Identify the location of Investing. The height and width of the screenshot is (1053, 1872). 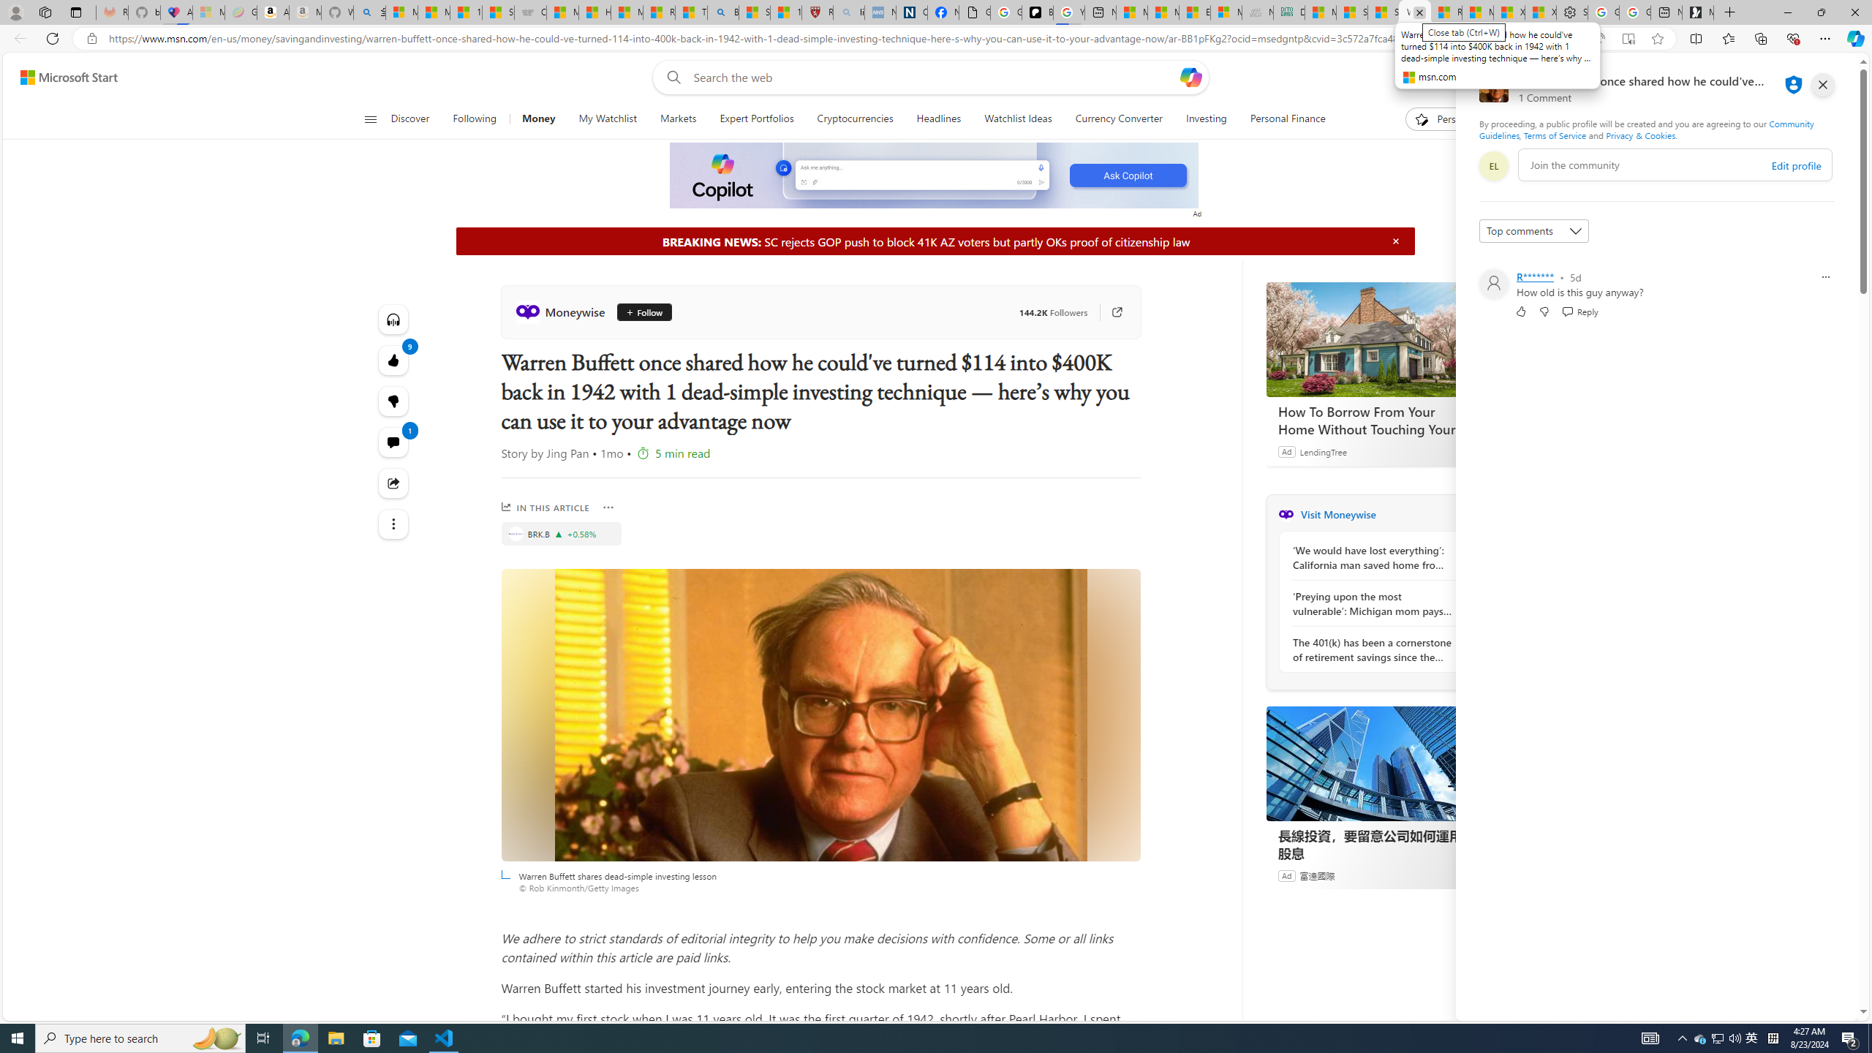
(1207, 119).